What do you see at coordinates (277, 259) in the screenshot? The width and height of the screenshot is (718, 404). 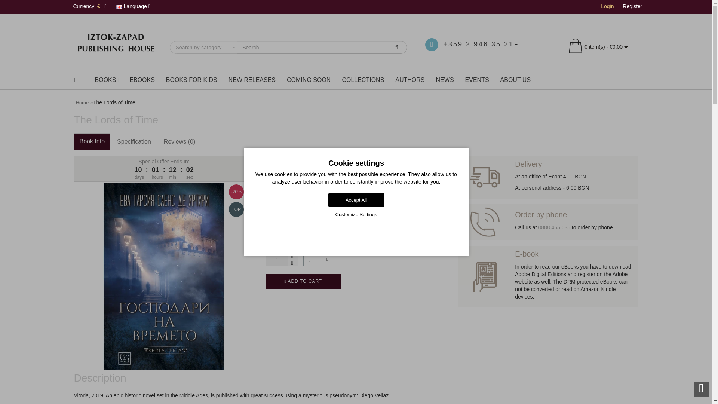 I see `Qty` at bounding box center [277, 259].